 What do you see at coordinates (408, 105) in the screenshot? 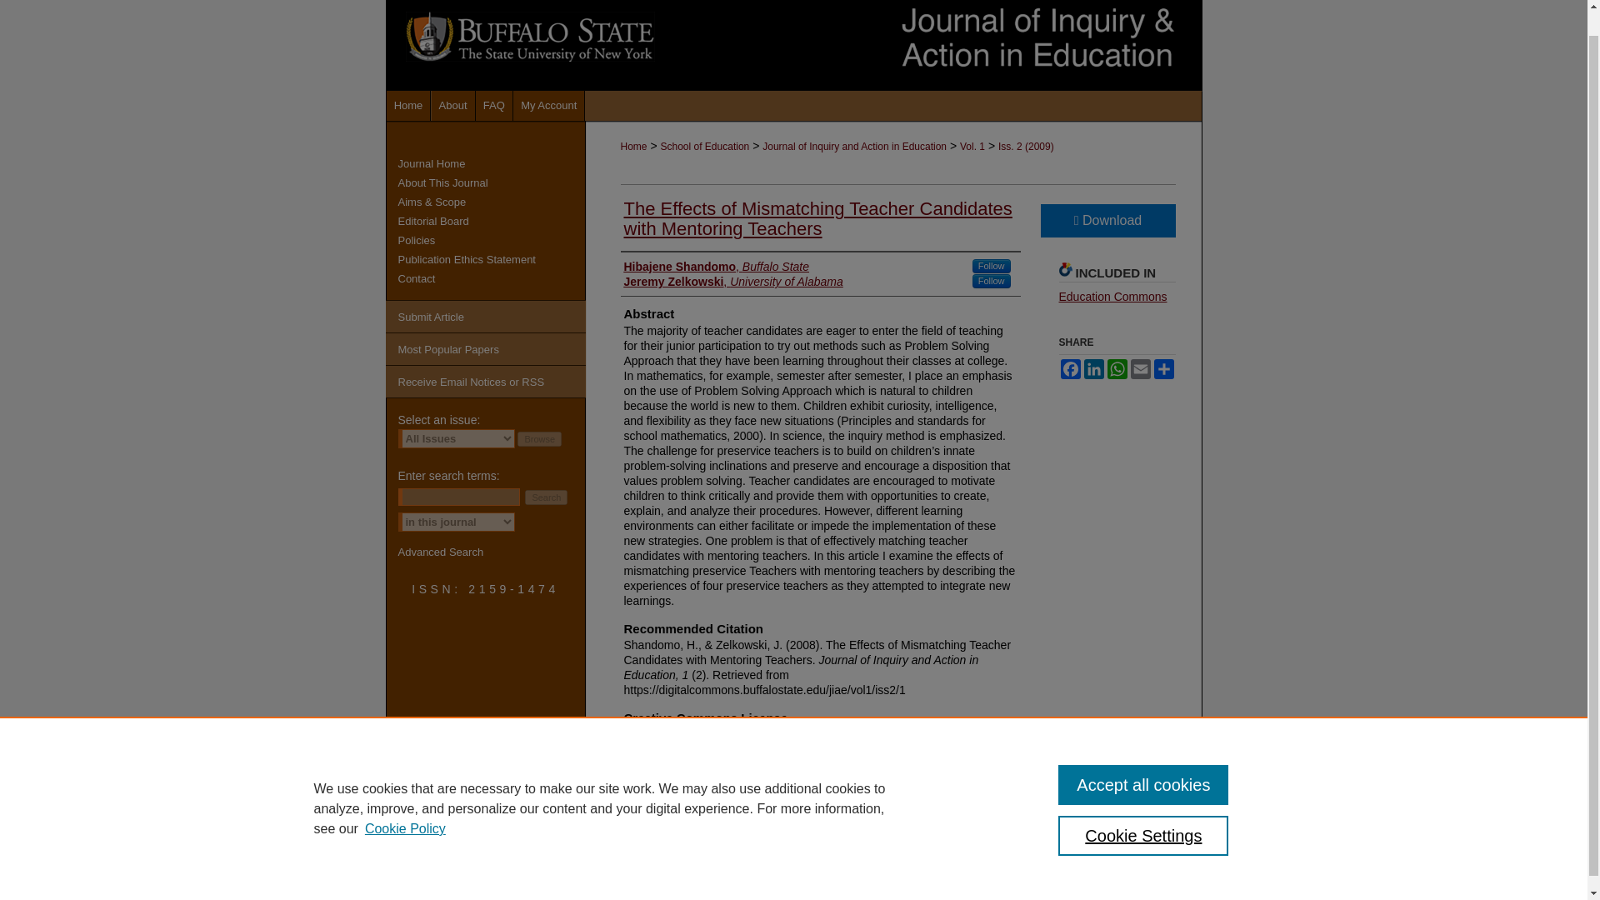
I see `Home` at bounding box center [408, 105].